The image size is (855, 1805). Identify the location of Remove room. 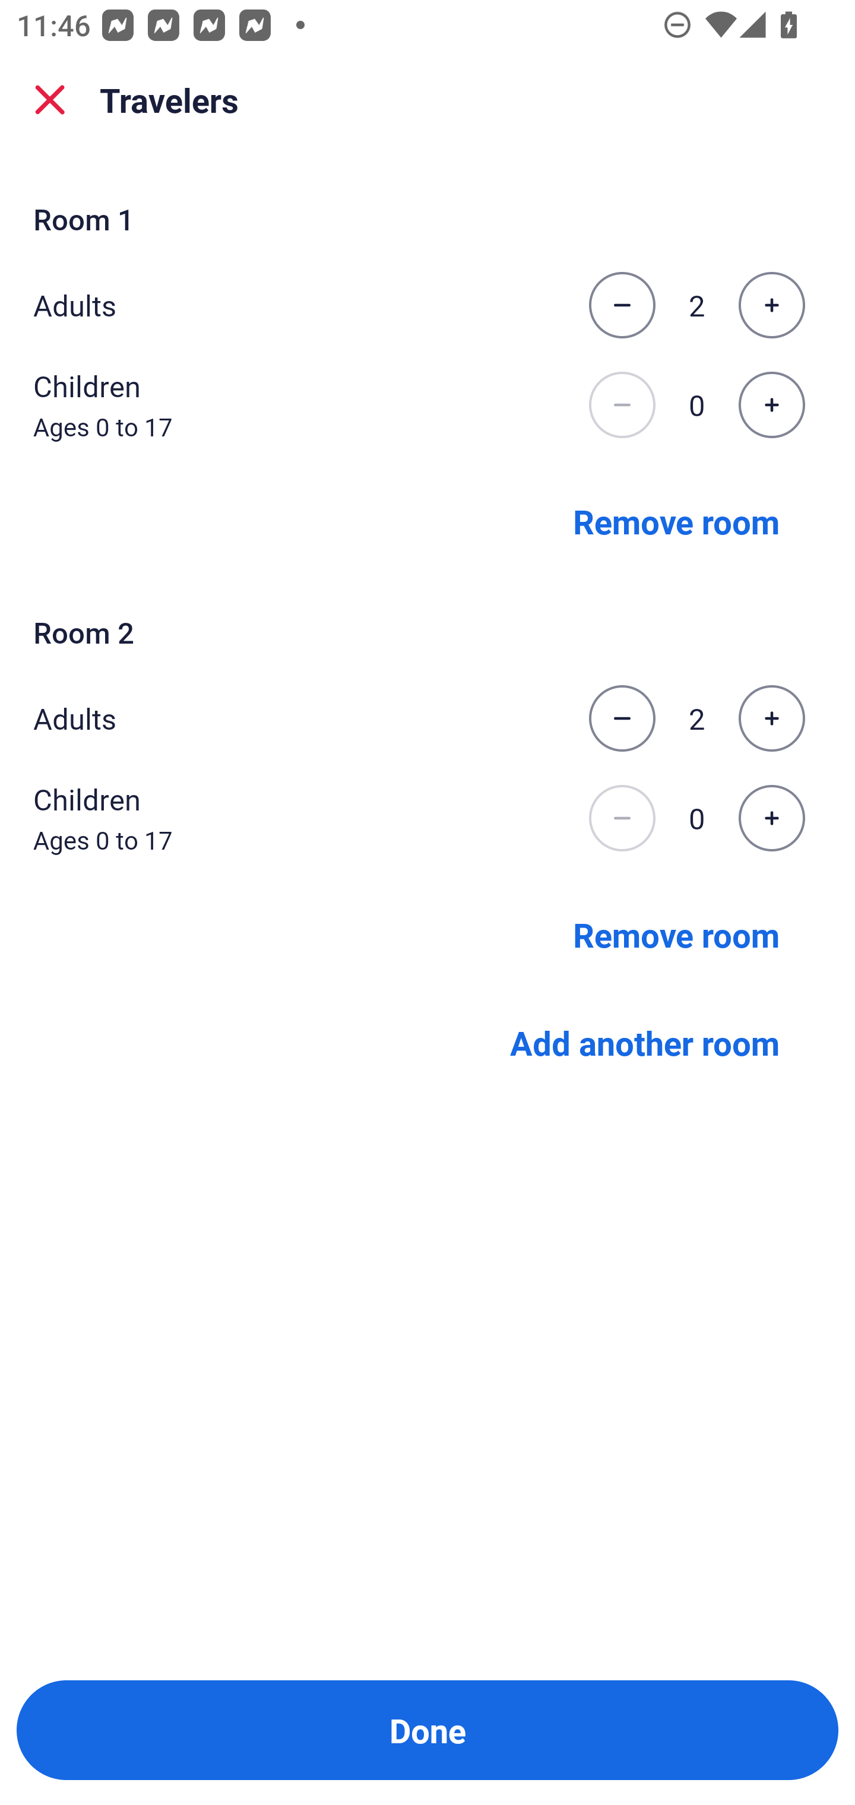
(676, 933).